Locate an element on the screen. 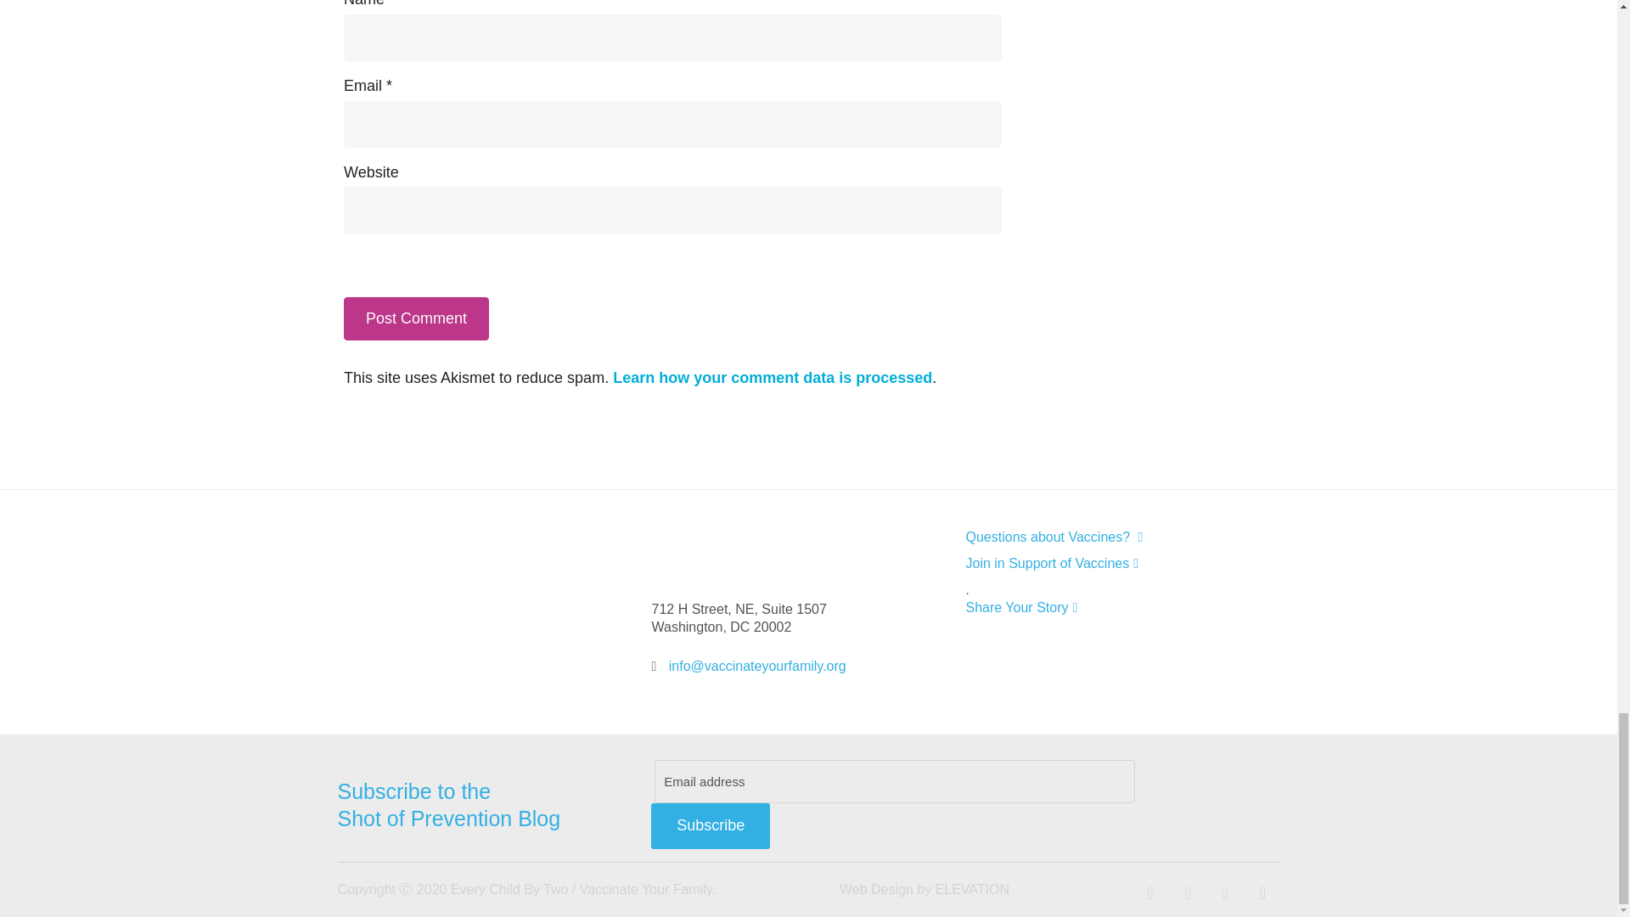  Share Your Story is located at coordinates (1110, 607).